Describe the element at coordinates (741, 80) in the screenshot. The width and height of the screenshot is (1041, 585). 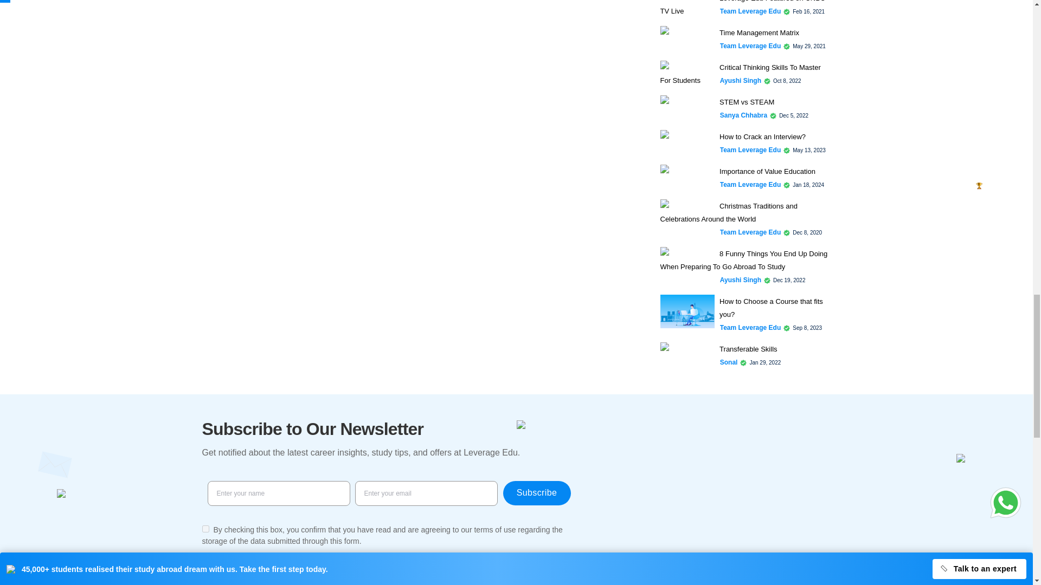
I see `View all posts by Ayushi Singh` at that location.